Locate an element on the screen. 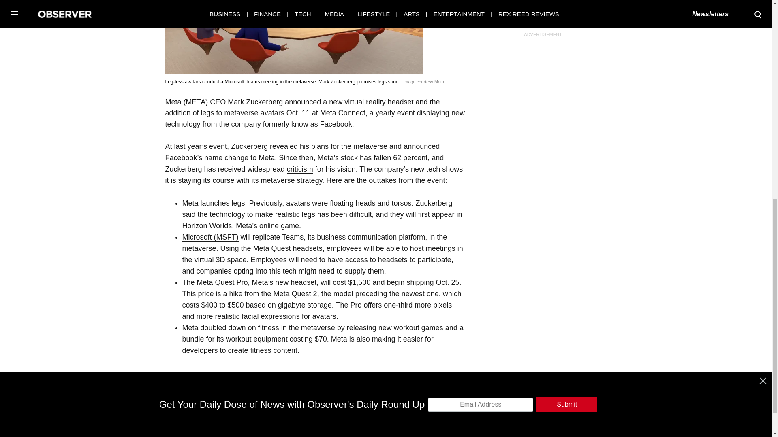 The width and height of the screenshot is (778, 437). 3rd party ad content is located at coordinates (543, 1).